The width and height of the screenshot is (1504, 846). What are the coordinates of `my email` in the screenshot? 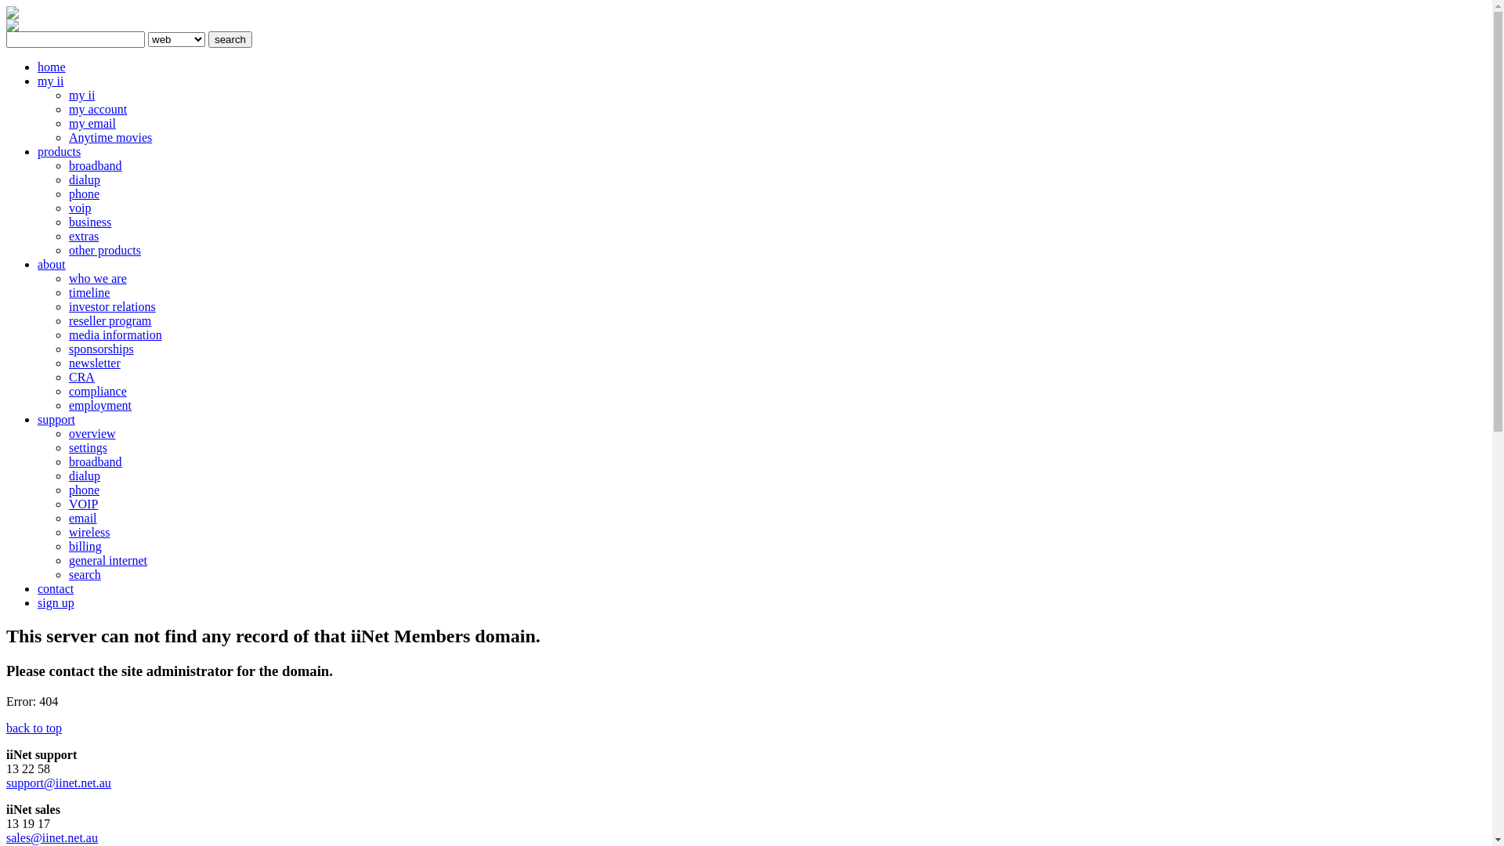 It's located at (92, 124).